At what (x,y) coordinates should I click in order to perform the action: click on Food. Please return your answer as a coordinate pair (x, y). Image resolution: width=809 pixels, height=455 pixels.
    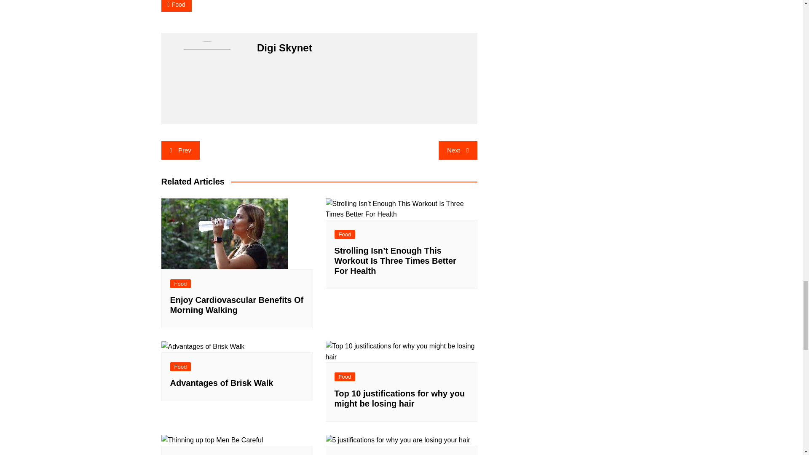
    Looking at the image, I should click on (176, 6).